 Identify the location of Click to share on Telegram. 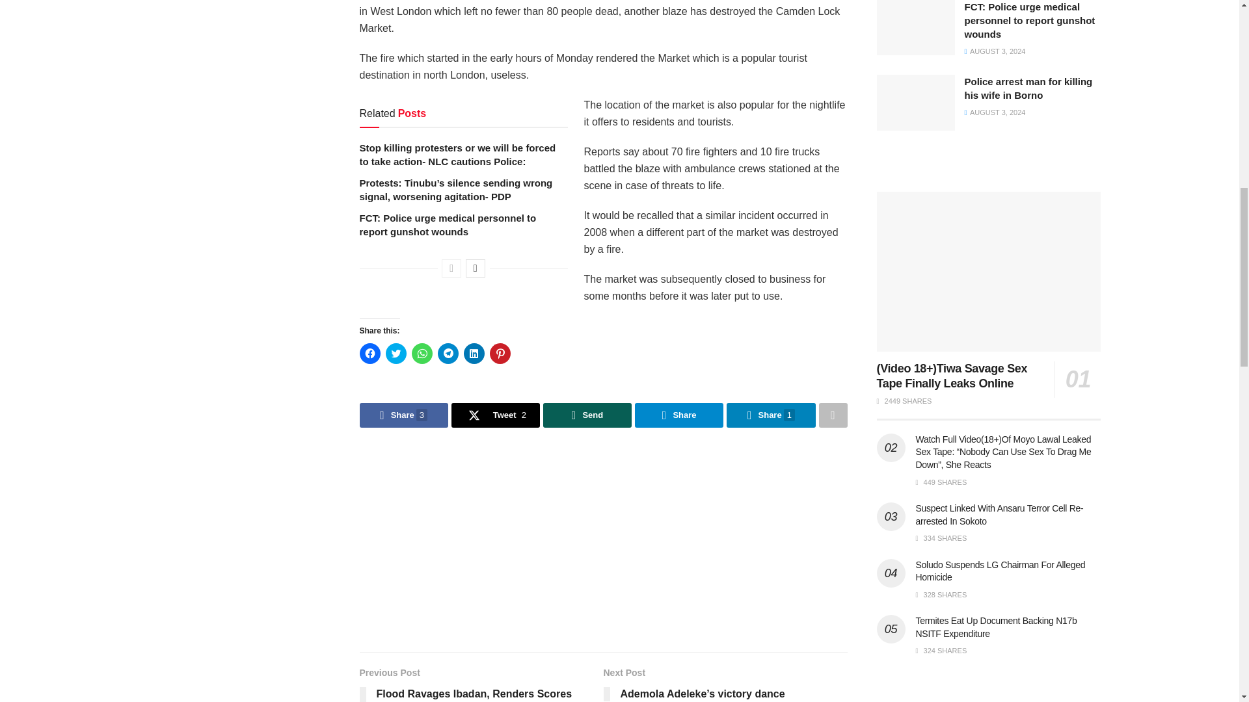
(448, 354).